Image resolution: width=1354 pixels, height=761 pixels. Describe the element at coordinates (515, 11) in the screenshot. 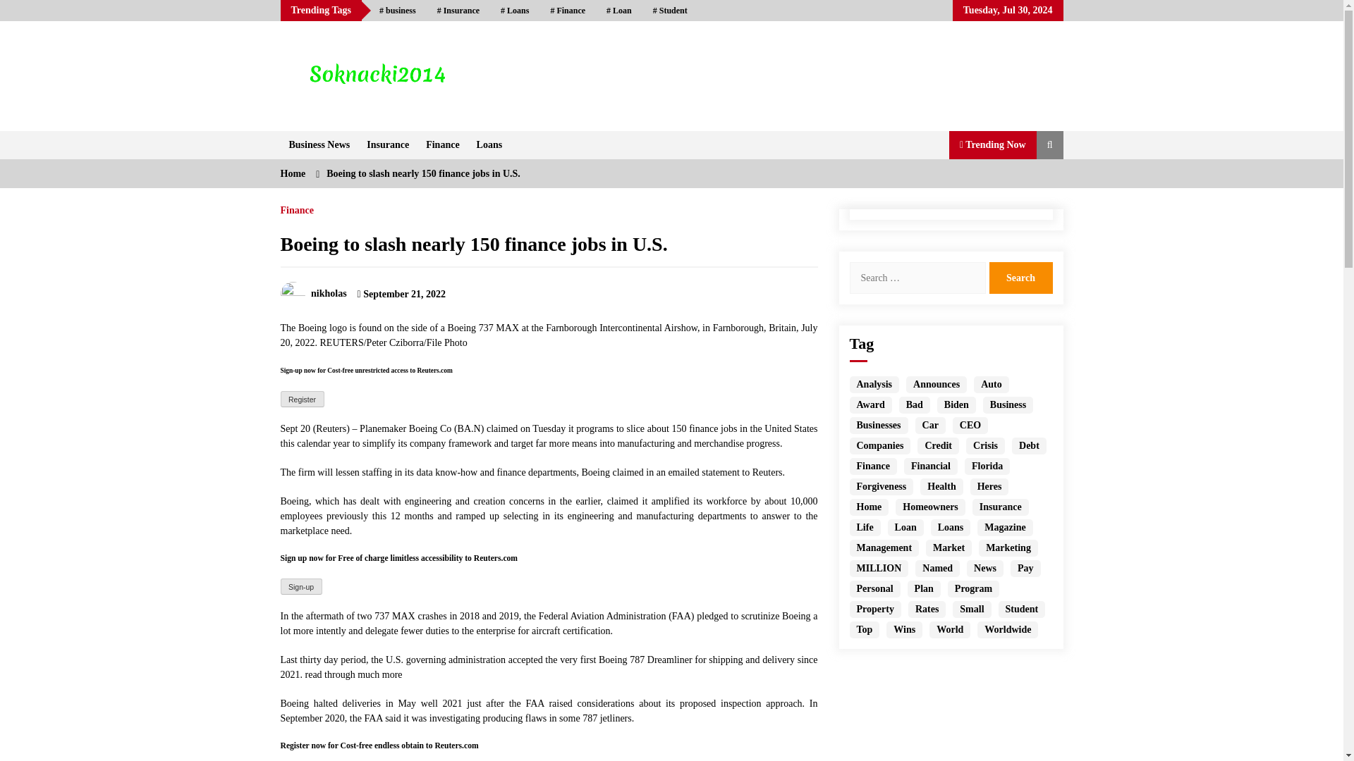

I see `Loans` at that location.